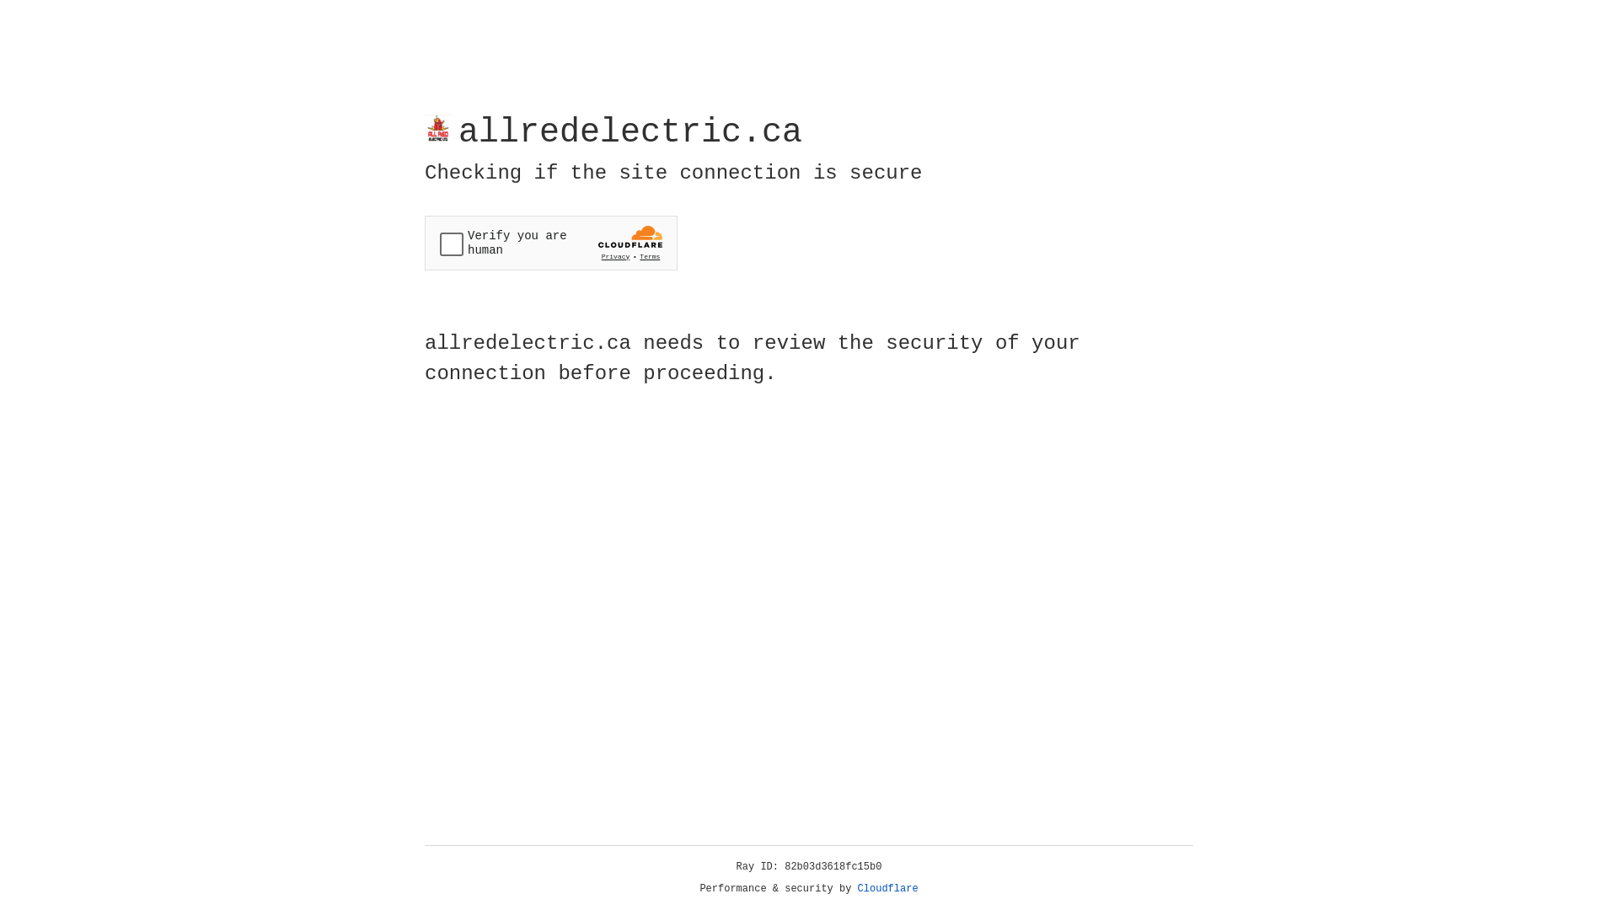 Image resolution: width=1618 pixels, height=910 pixels. What do you see at coordinates (888, 889) in the screenshot?
I see `Cloudflare` at bounding box center [888, 889].